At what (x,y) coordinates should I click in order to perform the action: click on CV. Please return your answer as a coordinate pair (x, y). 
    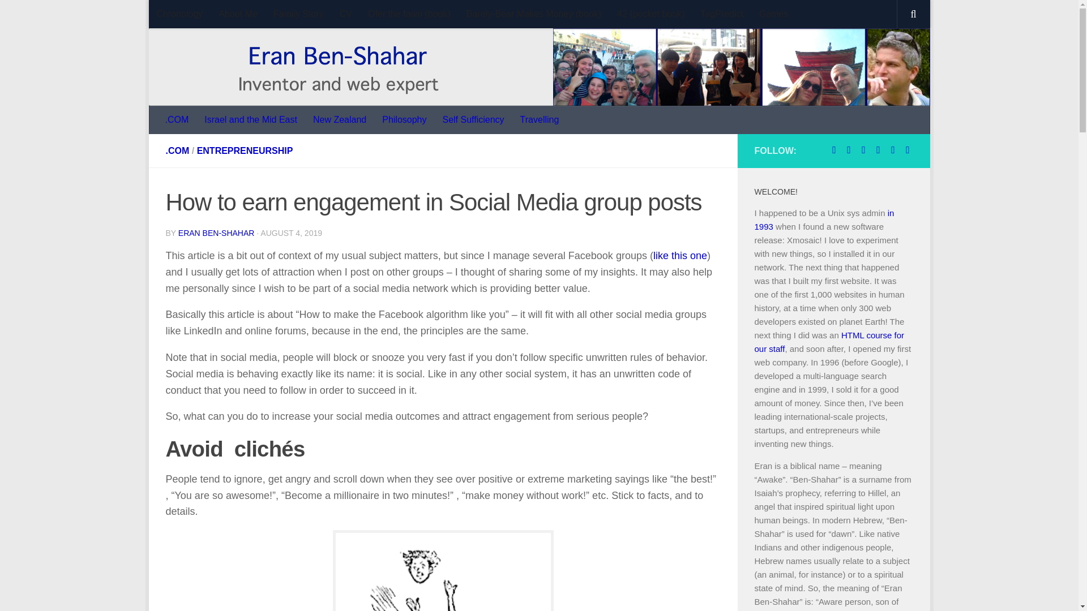
    Looking at the image, I should click on (345, 14).